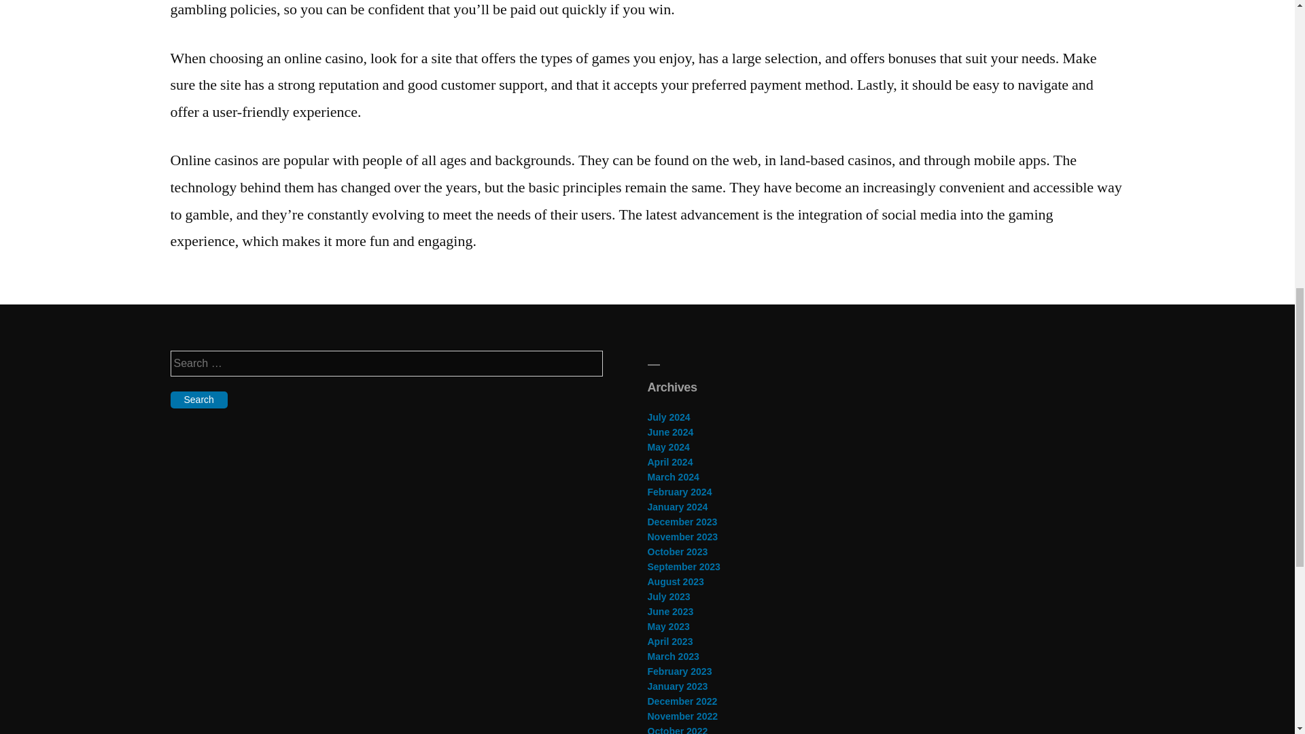 Image resolution: width=1305 pixels, height=734 pixels. What do you see at coordinates (669, 597) in the screenshot?
I see `July 2023` at bounding box center [669, 597].